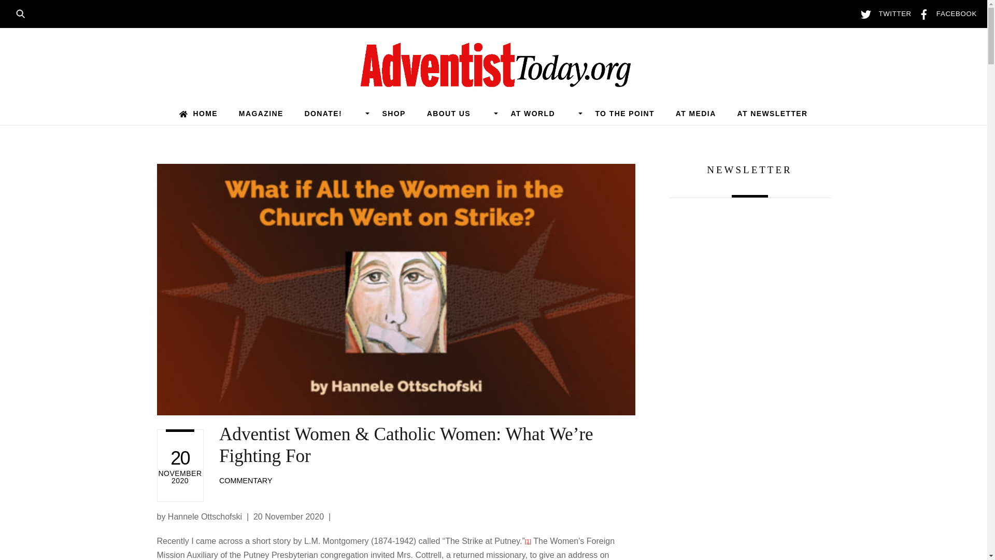 The image size is (995, 560). I want to click on AT WORLD, so click(542, 113).